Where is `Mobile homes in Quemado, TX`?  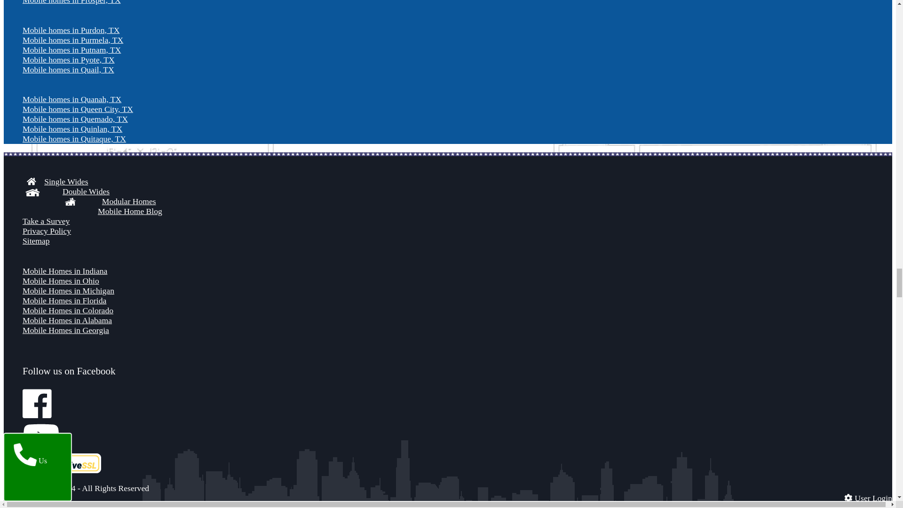
Mobile homes in Quemado, TX is located at coordinates (75, 119).